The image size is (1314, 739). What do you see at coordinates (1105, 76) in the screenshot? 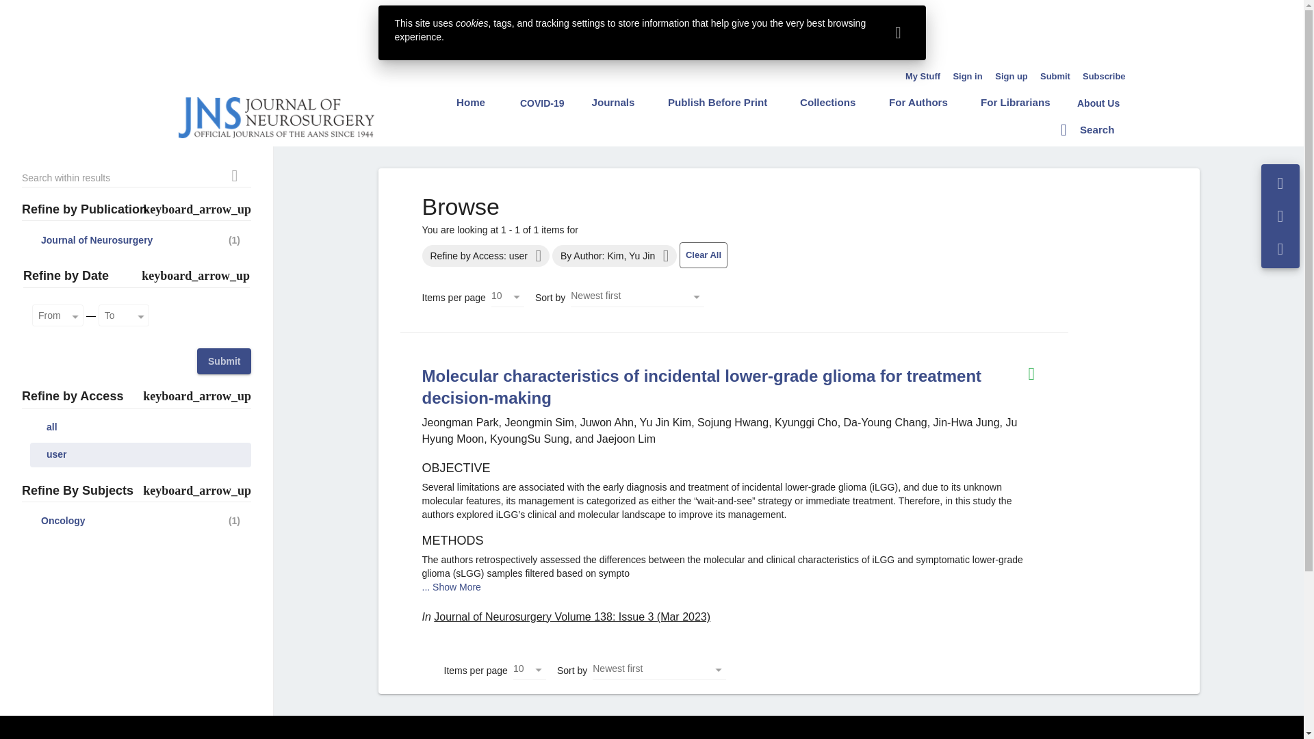
I see `Subscribe` at bounding box center [1105, 76].